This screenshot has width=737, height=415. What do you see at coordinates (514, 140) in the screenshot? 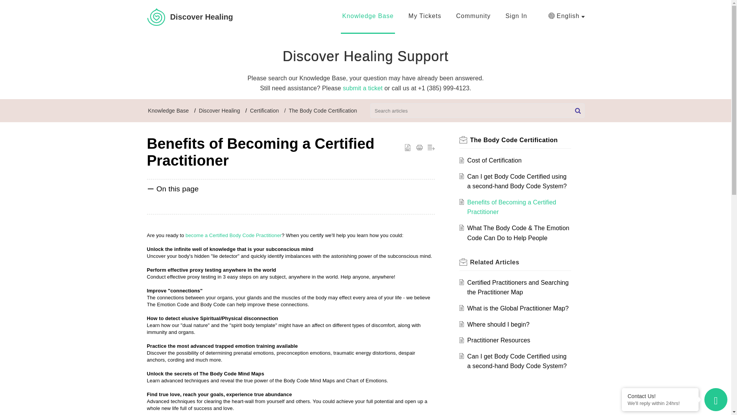
I see `The Body Code Certification` at bounding box center [514, 140].